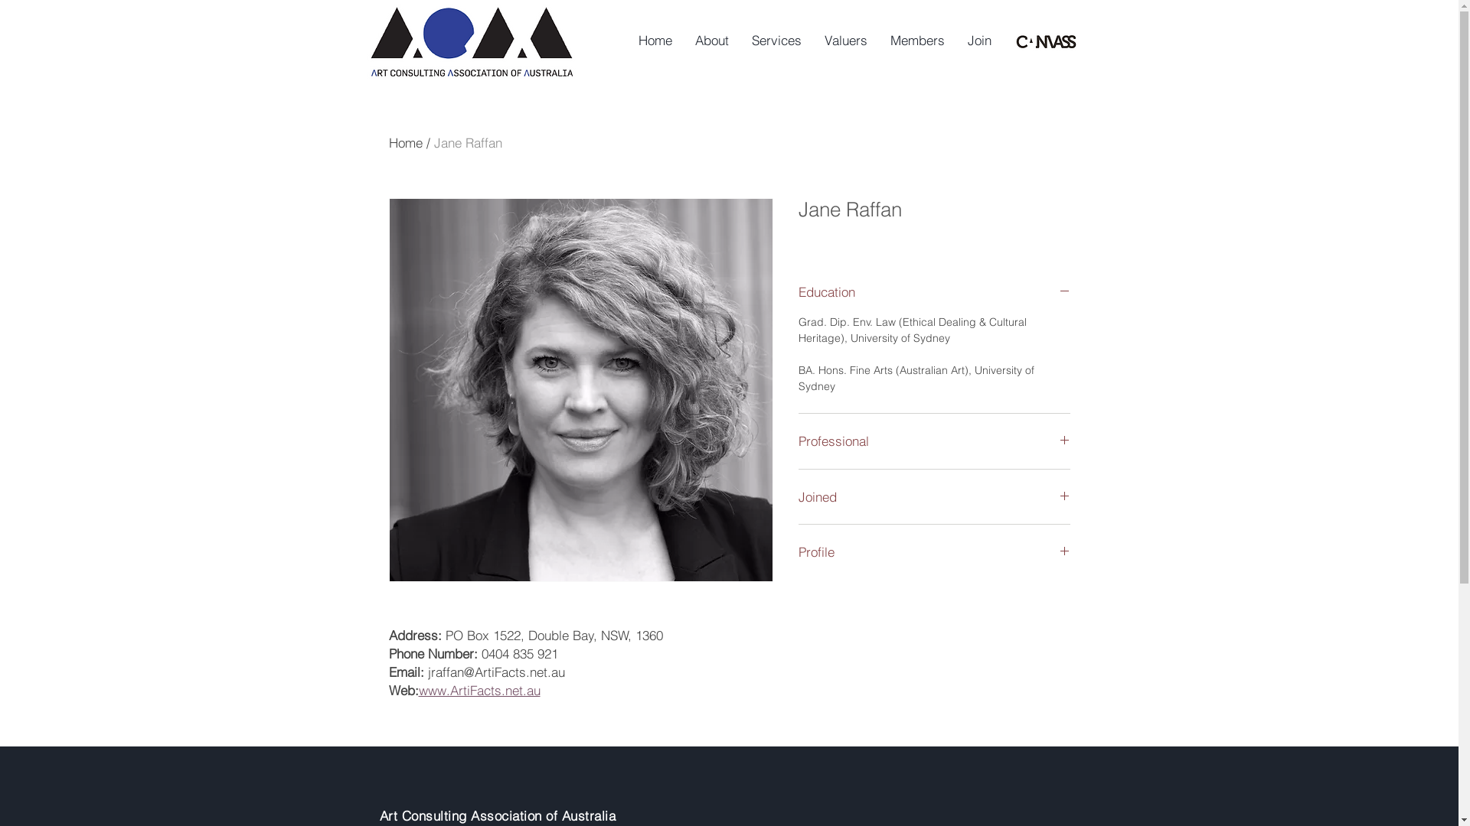 The height and width of the screenshot is (826, 1470). I want to click on Education, so click(934, 292).